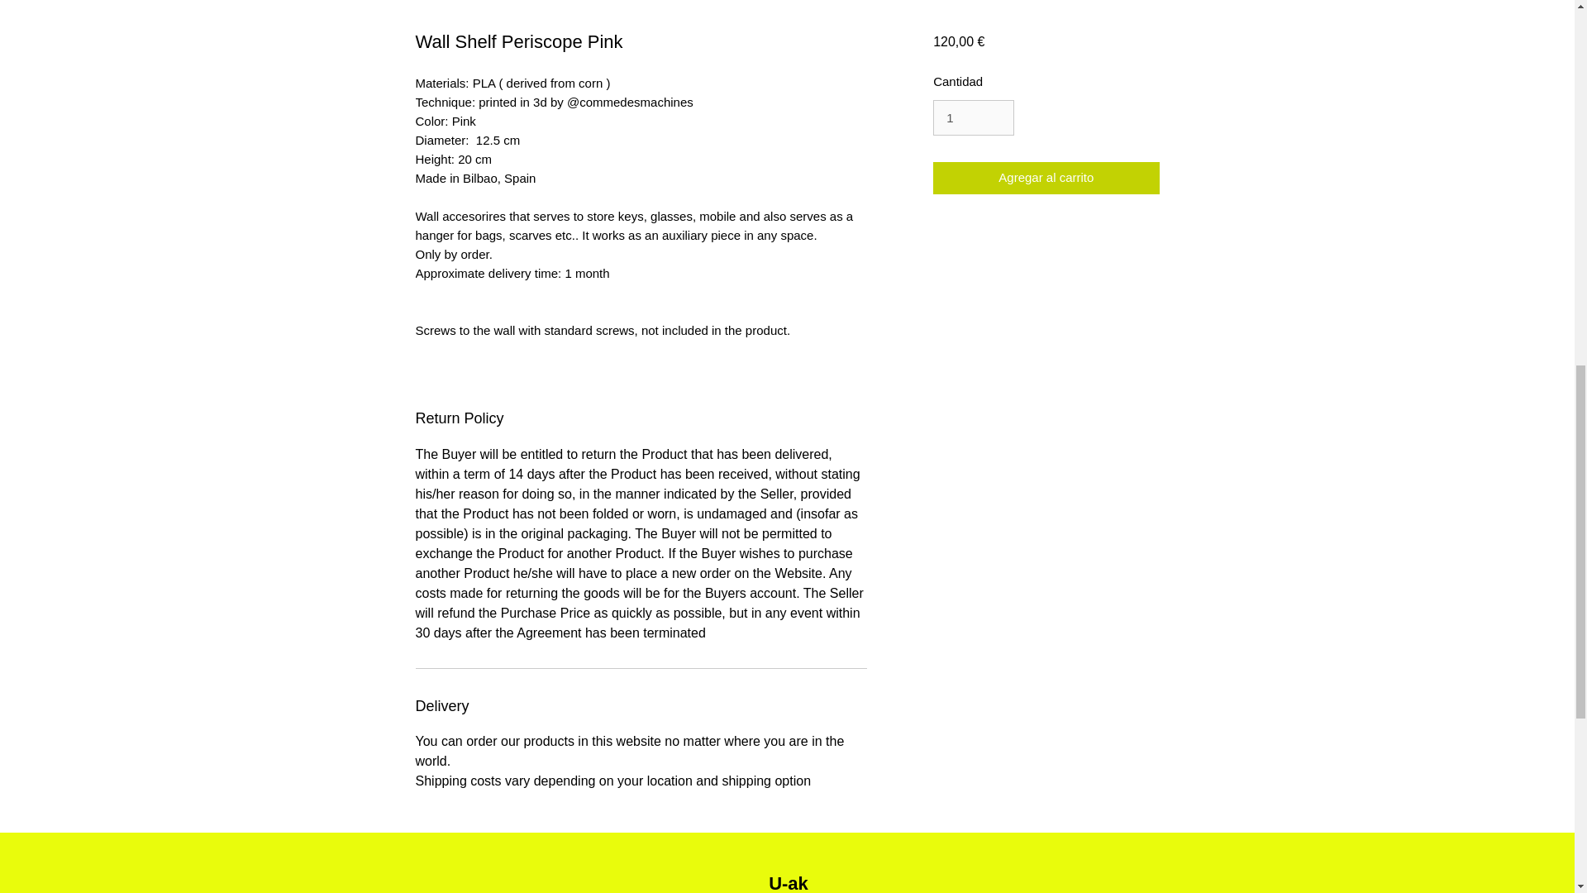  I want to click on U-ak, so click(788, 883).